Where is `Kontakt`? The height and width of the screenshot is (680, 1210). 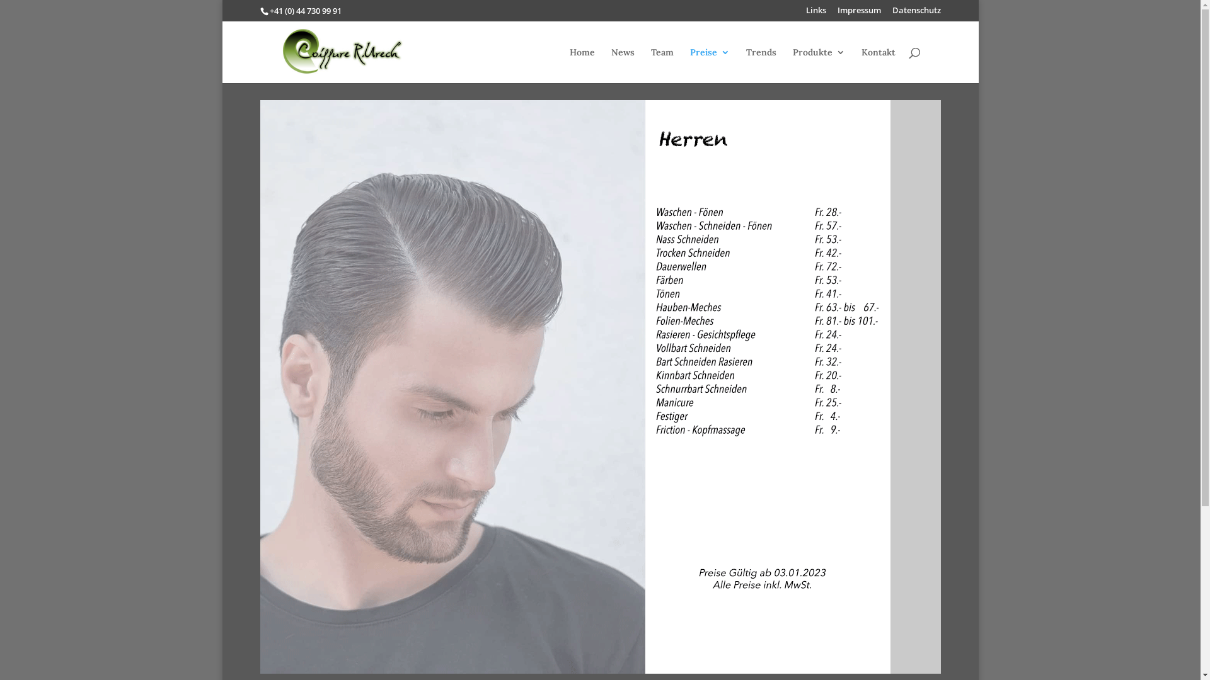 Kontakt is located at coordinates (878, 65).